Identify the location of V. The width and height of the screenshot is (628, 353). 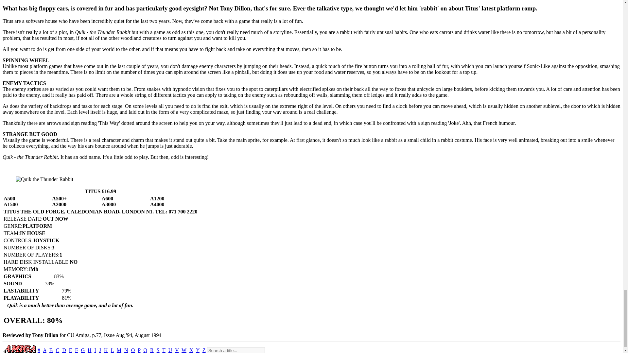
(177, 350).